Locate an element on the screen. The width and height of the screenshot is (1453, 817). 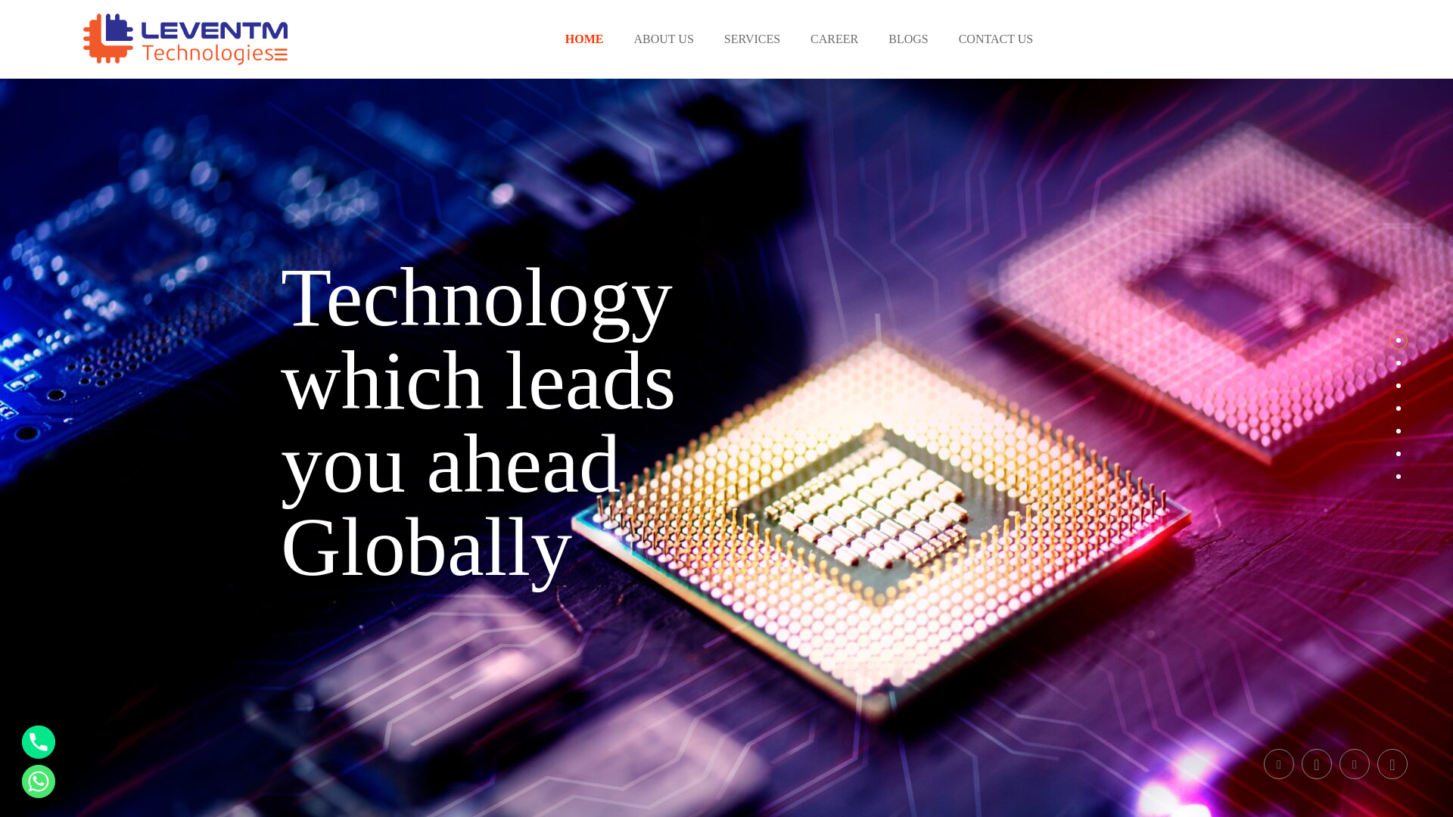
SERVICES is located at coordinates (752, 39).